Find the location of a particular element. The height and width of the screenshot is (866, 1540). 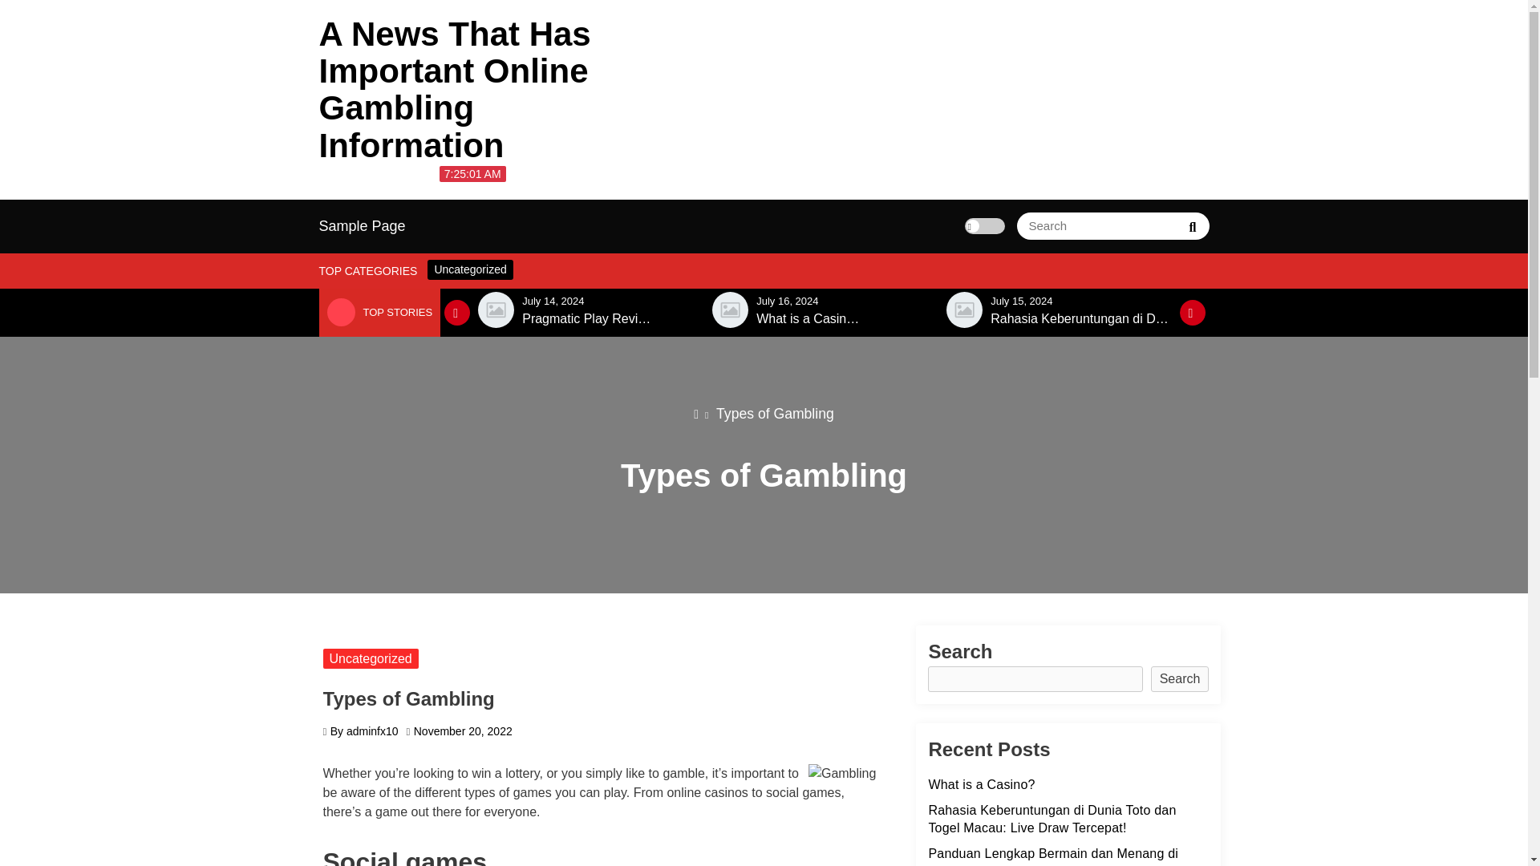

July 14, 2024 is located at coordinates (552, 301).